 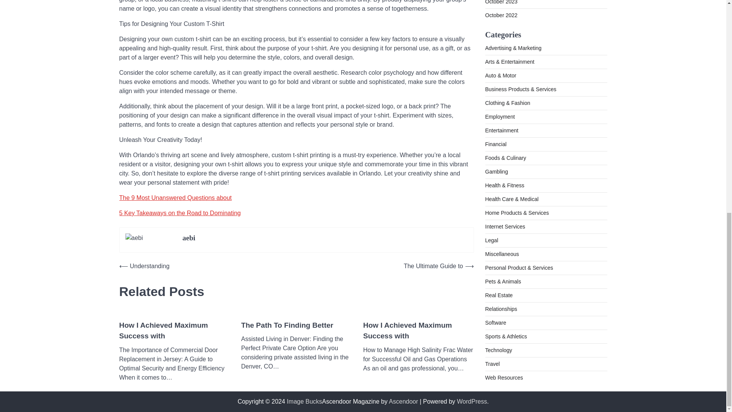 What do you see at coordinates (499, 50) in the screenshot?
I see `Employment` at bounding box center [499, 50].